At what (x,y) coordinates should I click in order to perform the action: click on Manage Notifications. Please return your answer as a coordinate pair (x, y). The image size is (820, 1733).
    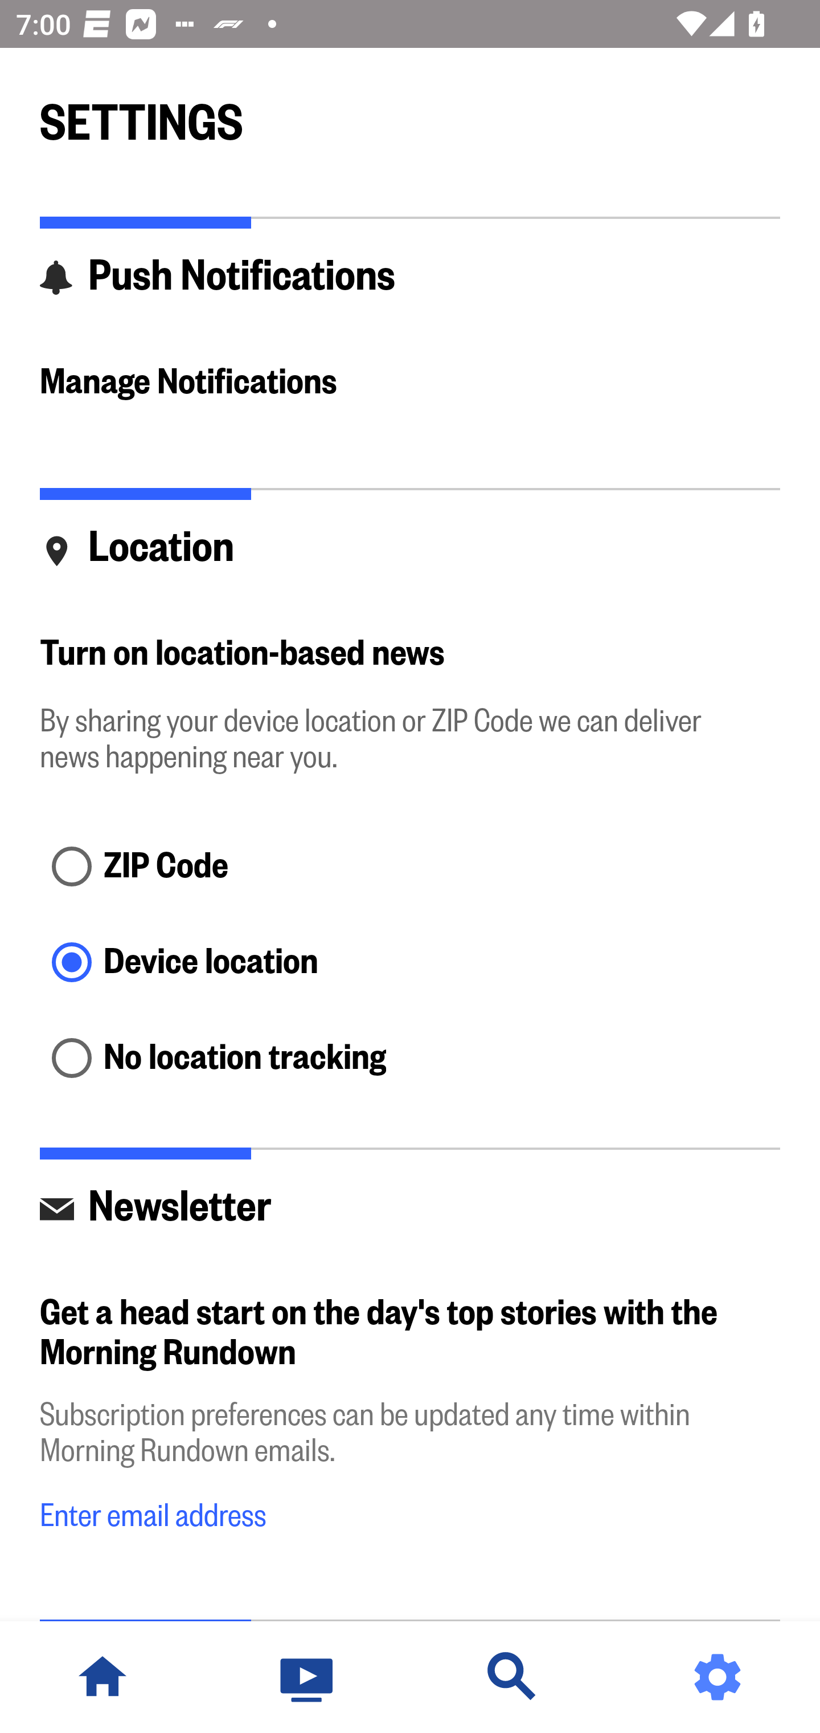
    Looking at the image, I should click on (410, 383).